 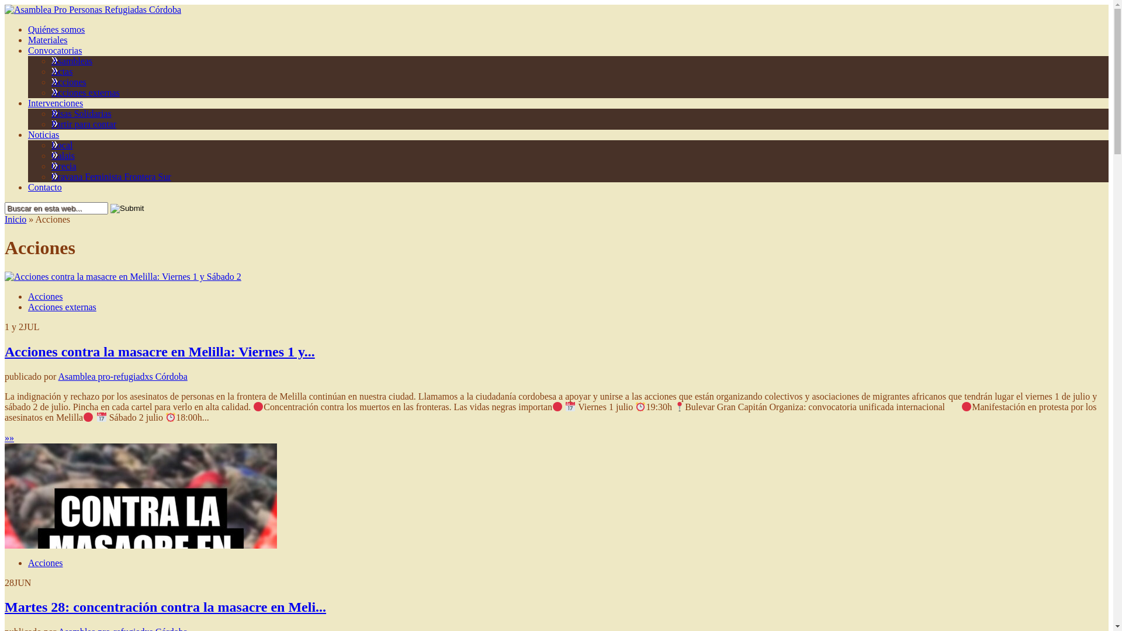 I want to click on Inicio, so click(x=15, y=220).